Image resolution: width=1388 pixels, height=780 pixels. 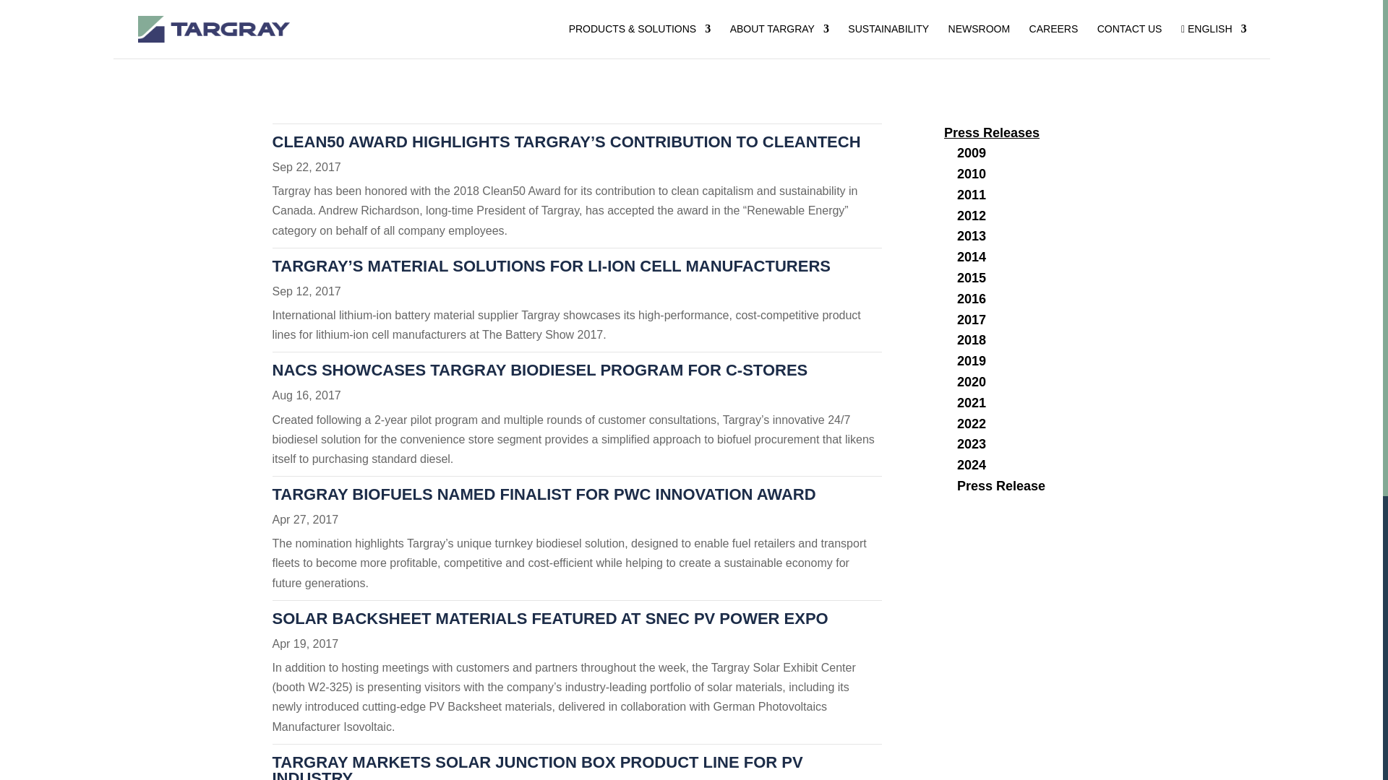 What do you see at coordinates (979, 40) in the screenshot?
I see `NEWSROOM` at bounding box center [979, 40].